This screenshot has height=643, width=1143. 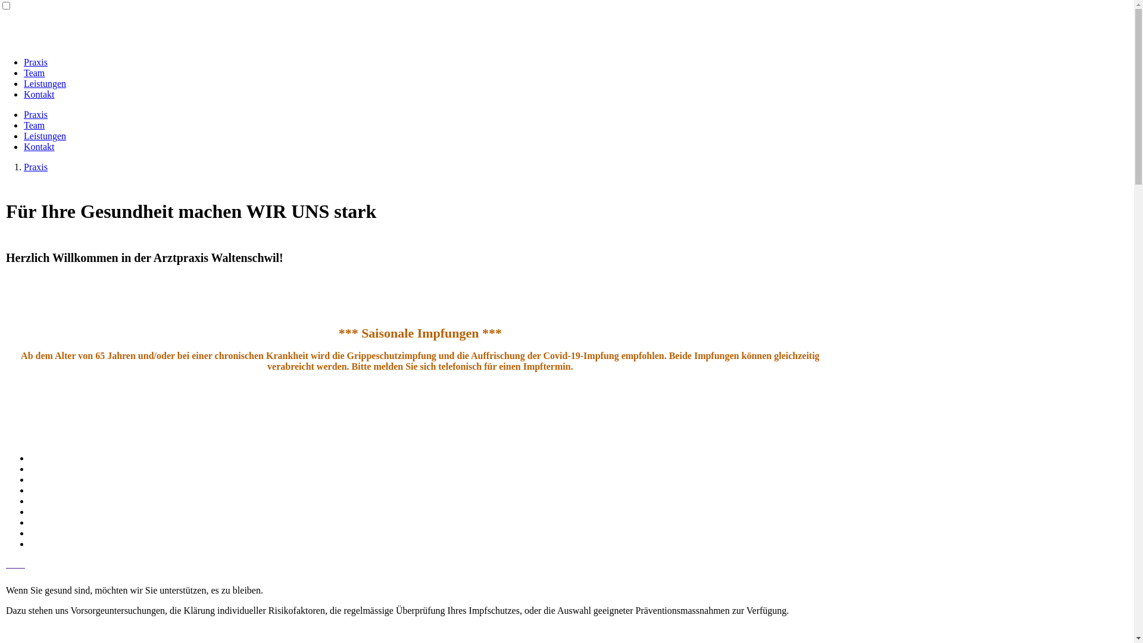 I want to click on Leistungen, so click(x=45, y=83).